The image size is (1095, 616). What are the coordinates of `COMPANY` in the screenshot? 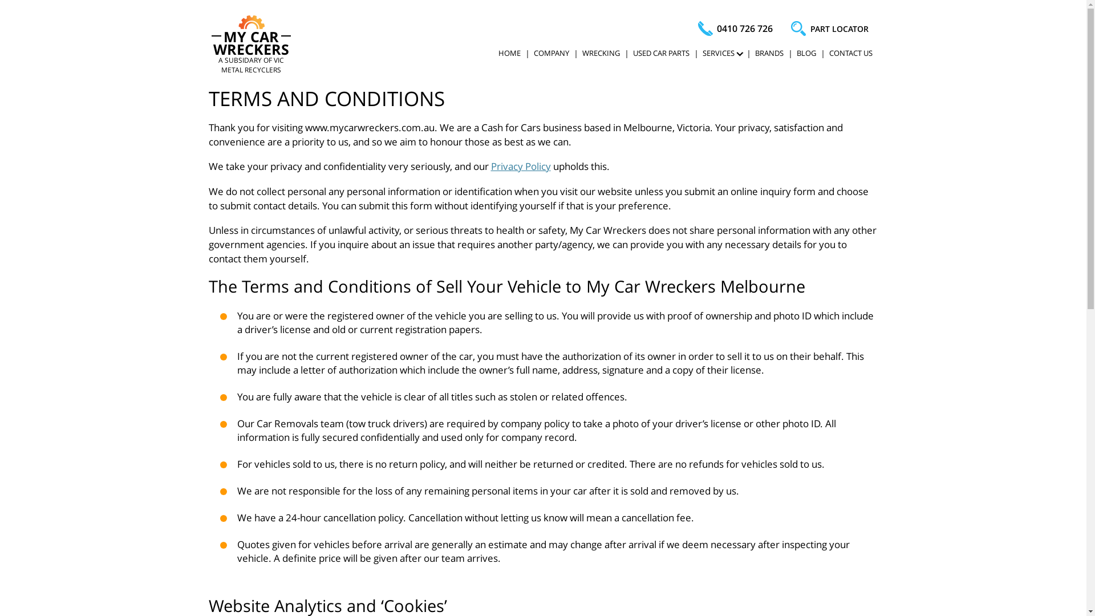 It's located at (551, 53).